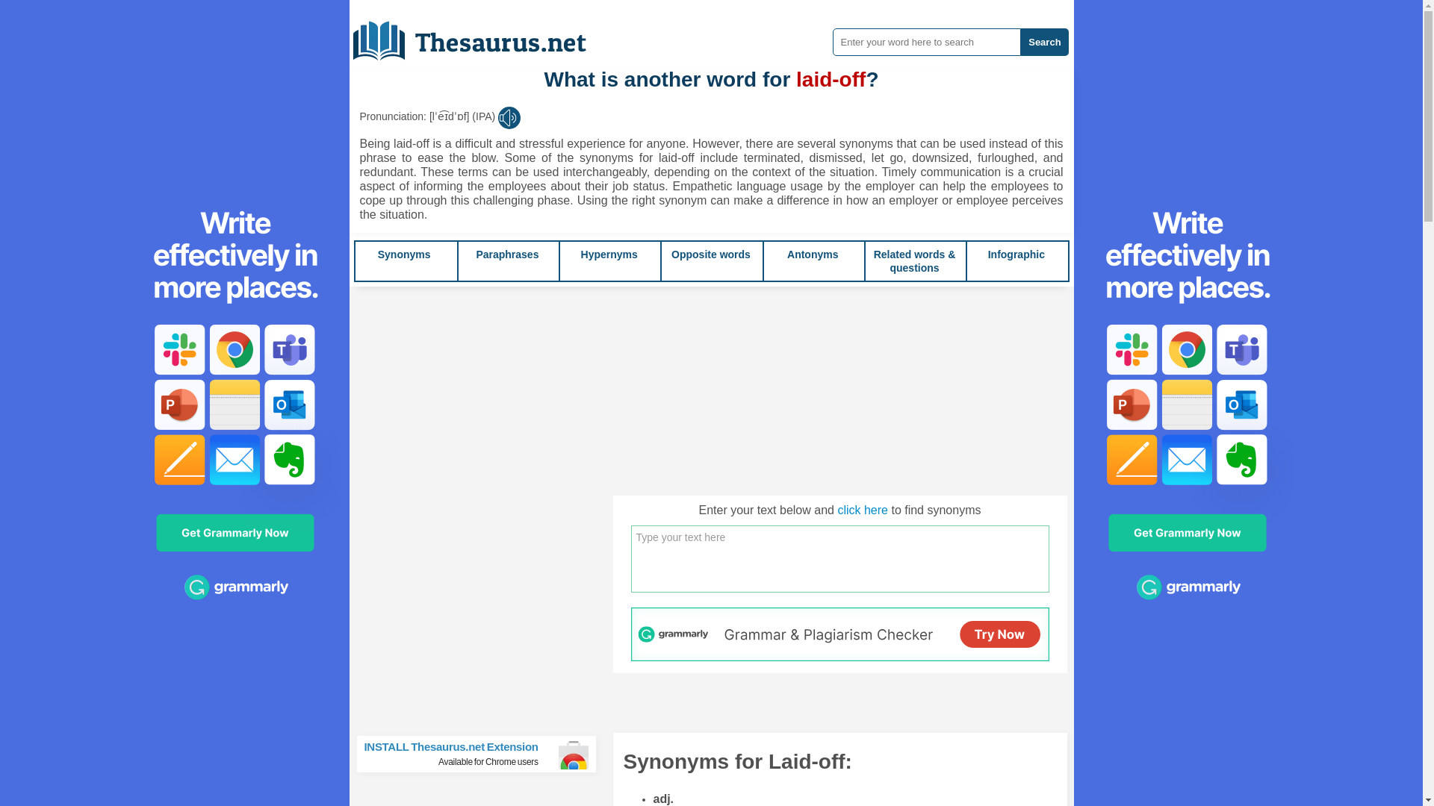 The height and width of the screenshot is (806, 1434). Describe the element at coordinates (609, 254) in the screenshot. I see `Hypernyms` at that location.